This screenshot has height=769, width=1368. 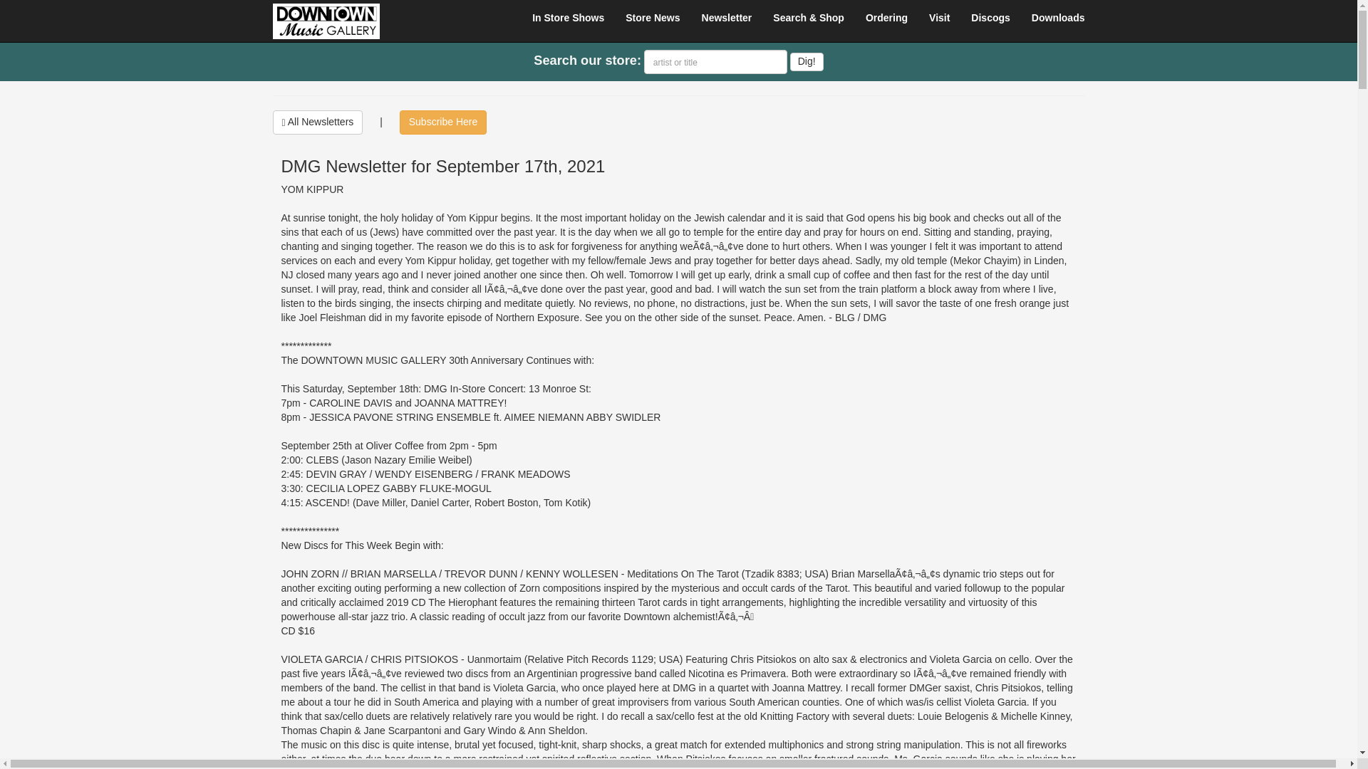 What do you see at coordinates (443, 122) in the screenshot?
I see `Subscribe Here` at bounding box center [443, 122].